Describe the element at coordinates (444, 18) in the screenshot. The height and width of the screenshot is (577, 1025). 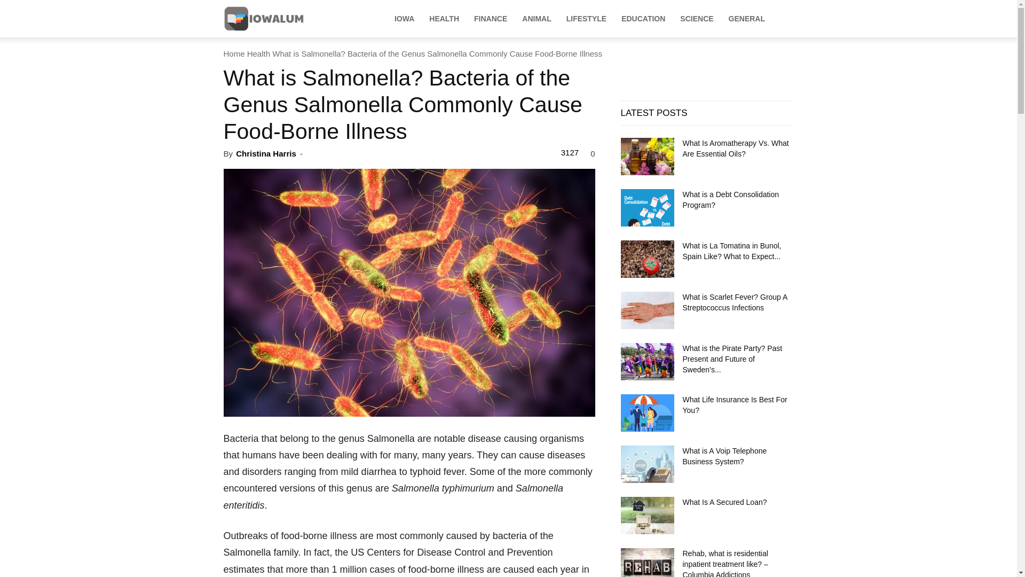
I see `HEALTH` at that location.